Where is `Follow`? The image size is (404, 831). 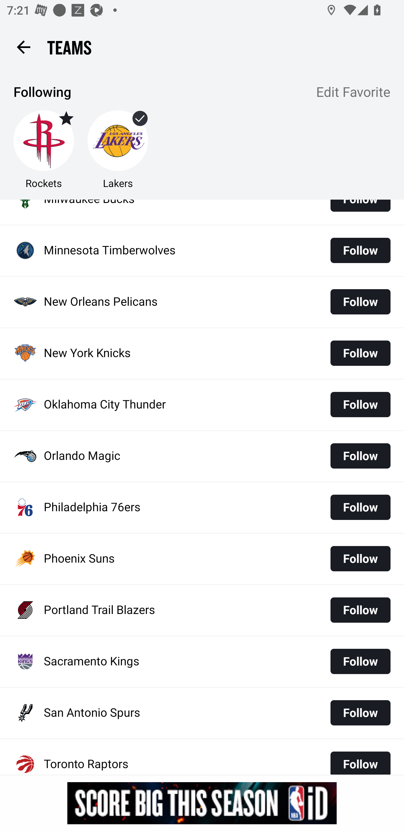 Follow is located at coordinates (360, 302).